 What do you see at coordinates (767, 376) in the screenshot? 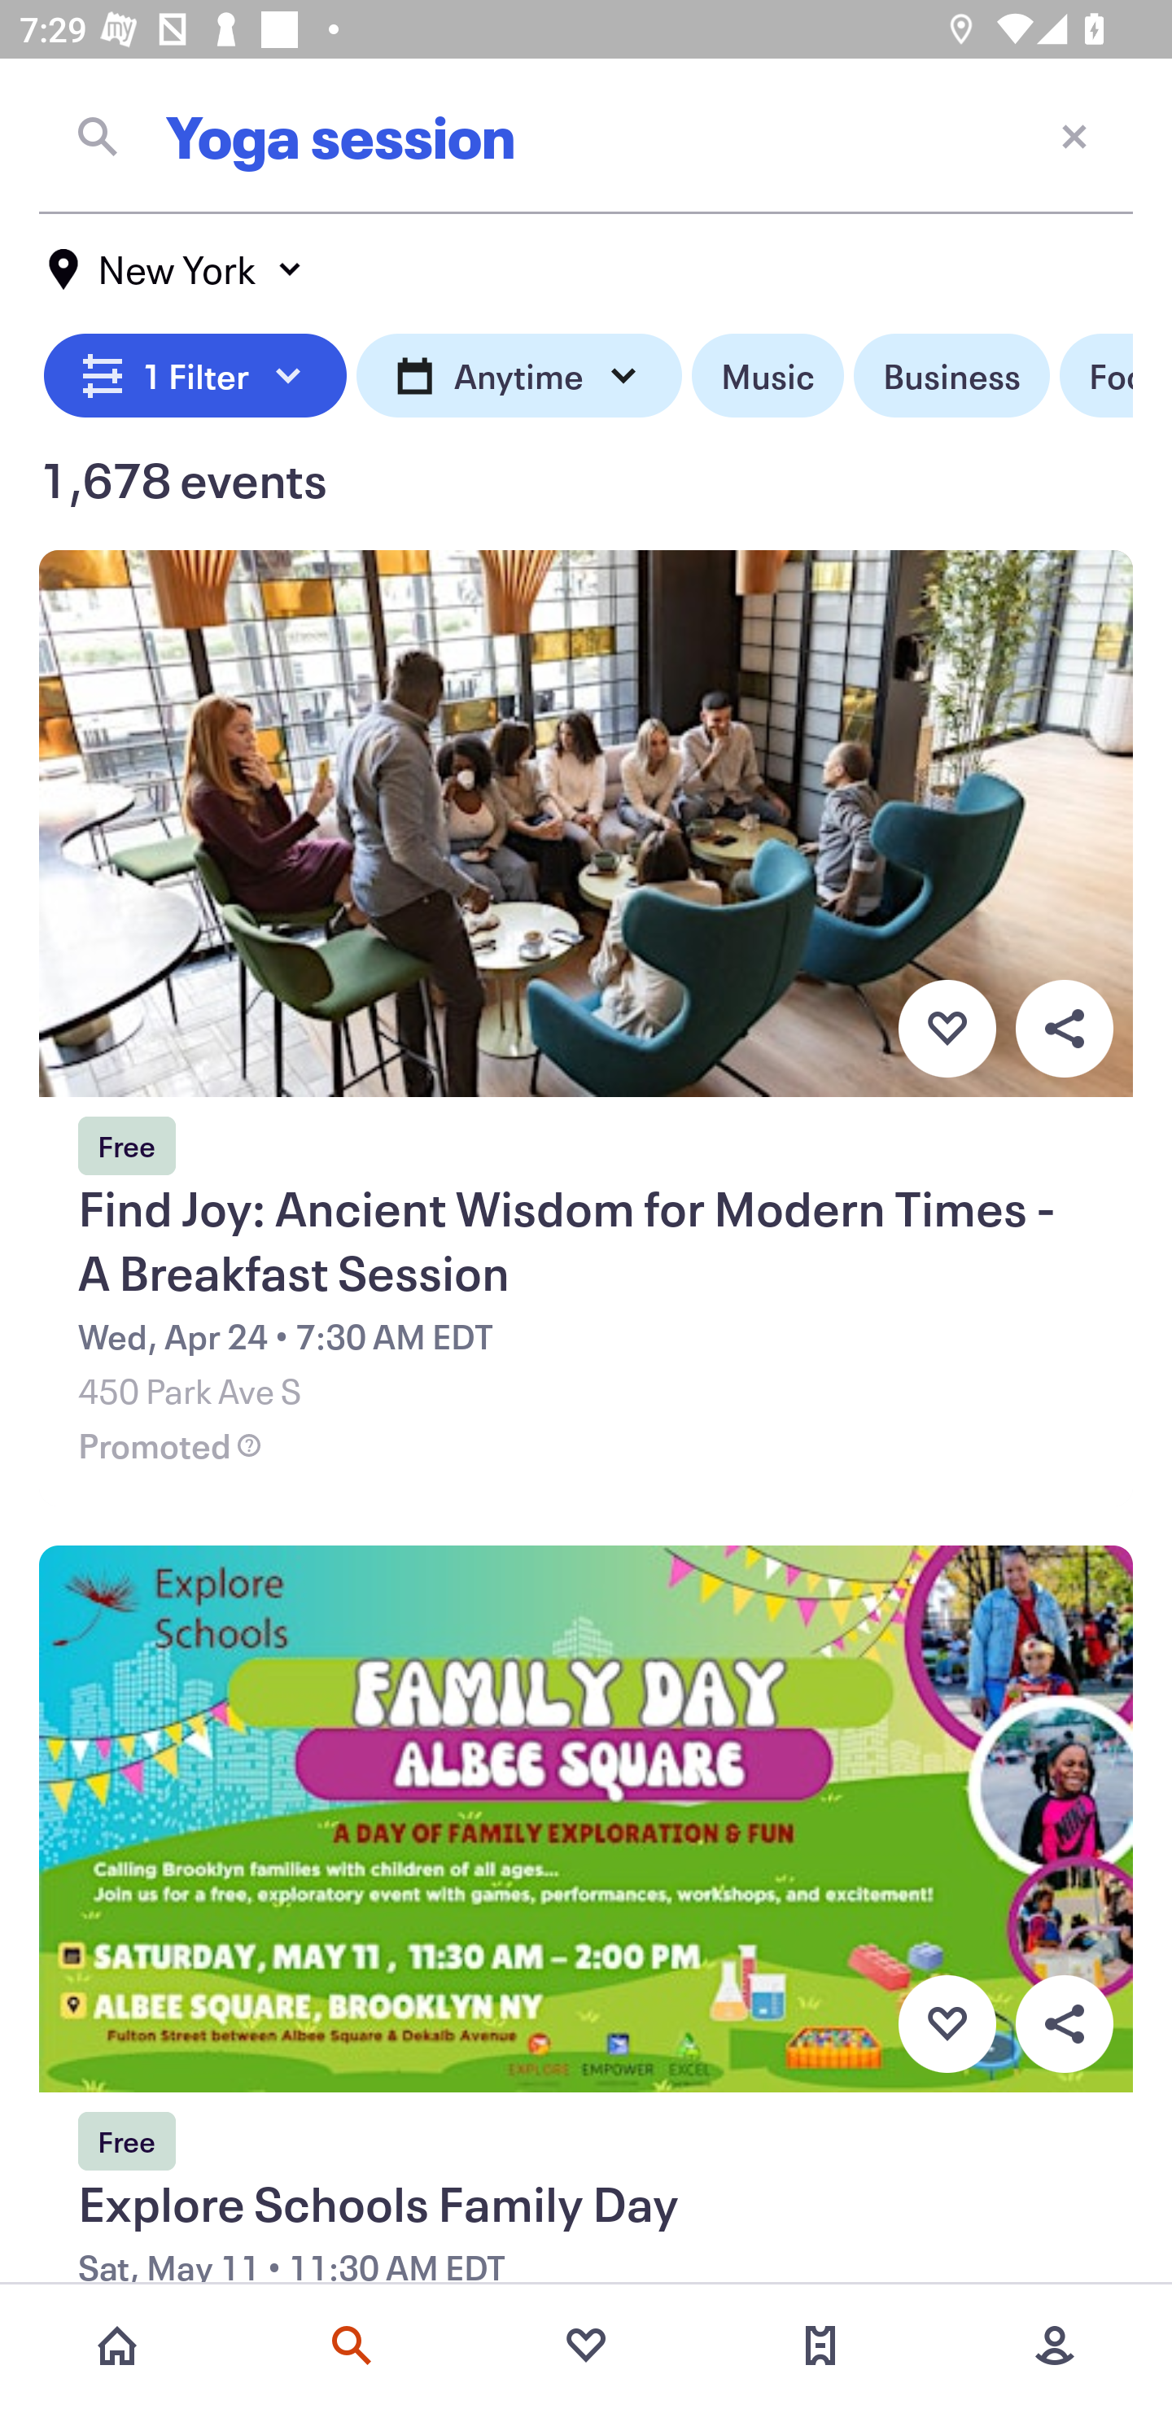
I see `Music` at bounding box center [767, 376].